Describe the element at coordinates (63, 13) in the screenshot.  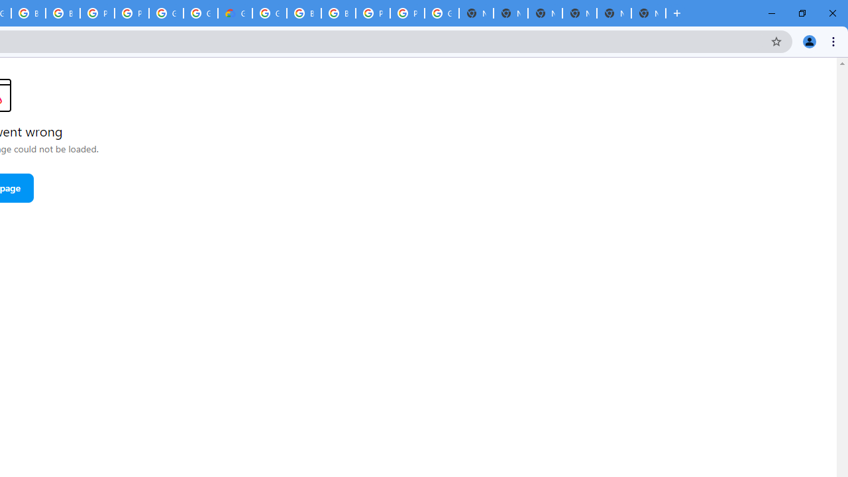
I see `Browse Chrome as a guest - Computer - Google Chrome Help` at that location.